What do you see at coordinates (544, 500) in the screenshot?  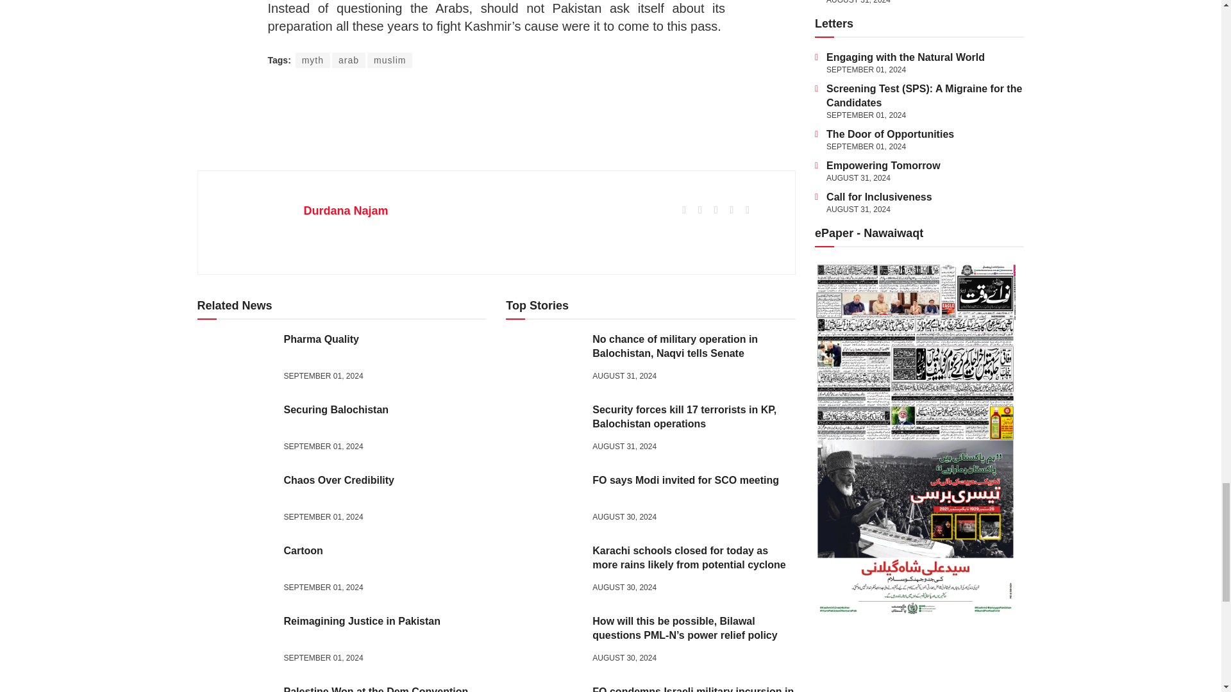 I see `FO says Modi invited for SCO meeting` at bounding box center [544, 500].